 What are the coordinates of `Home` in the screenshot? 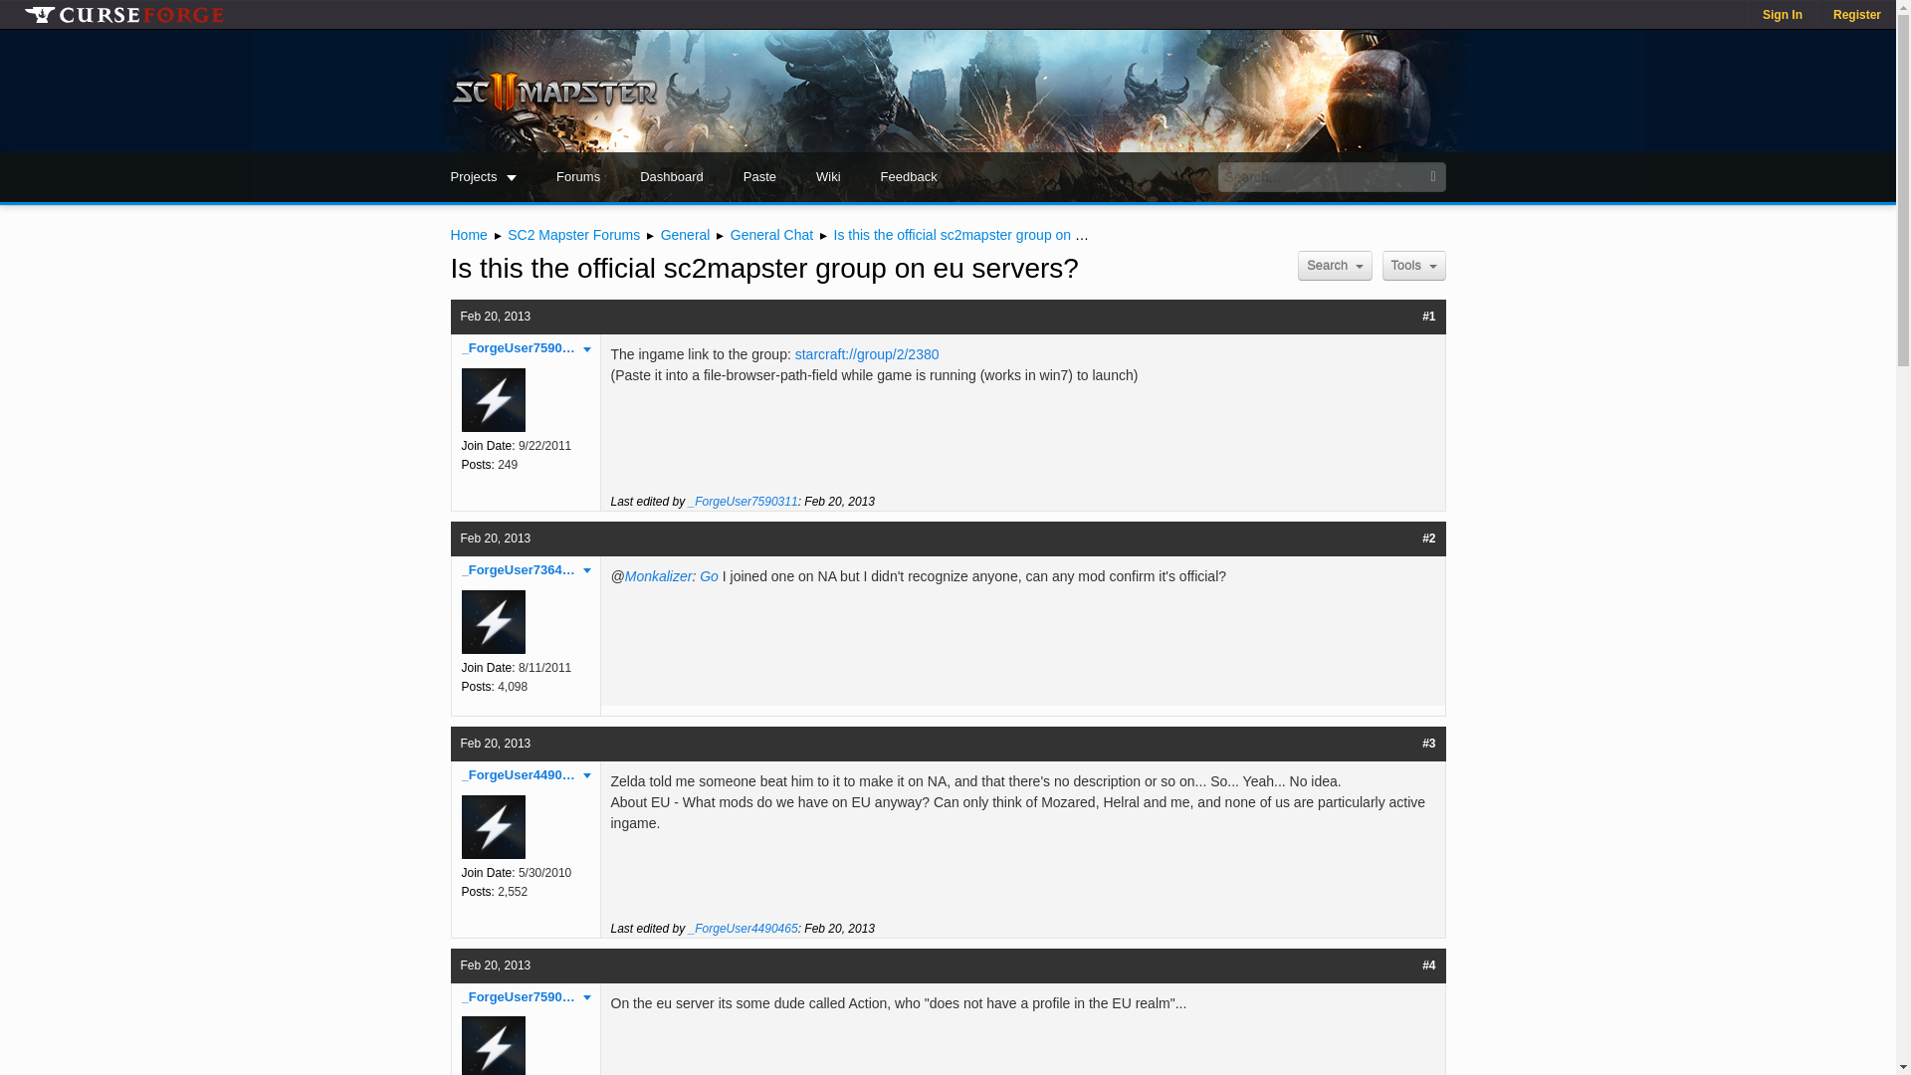 It's located at (468, 235).